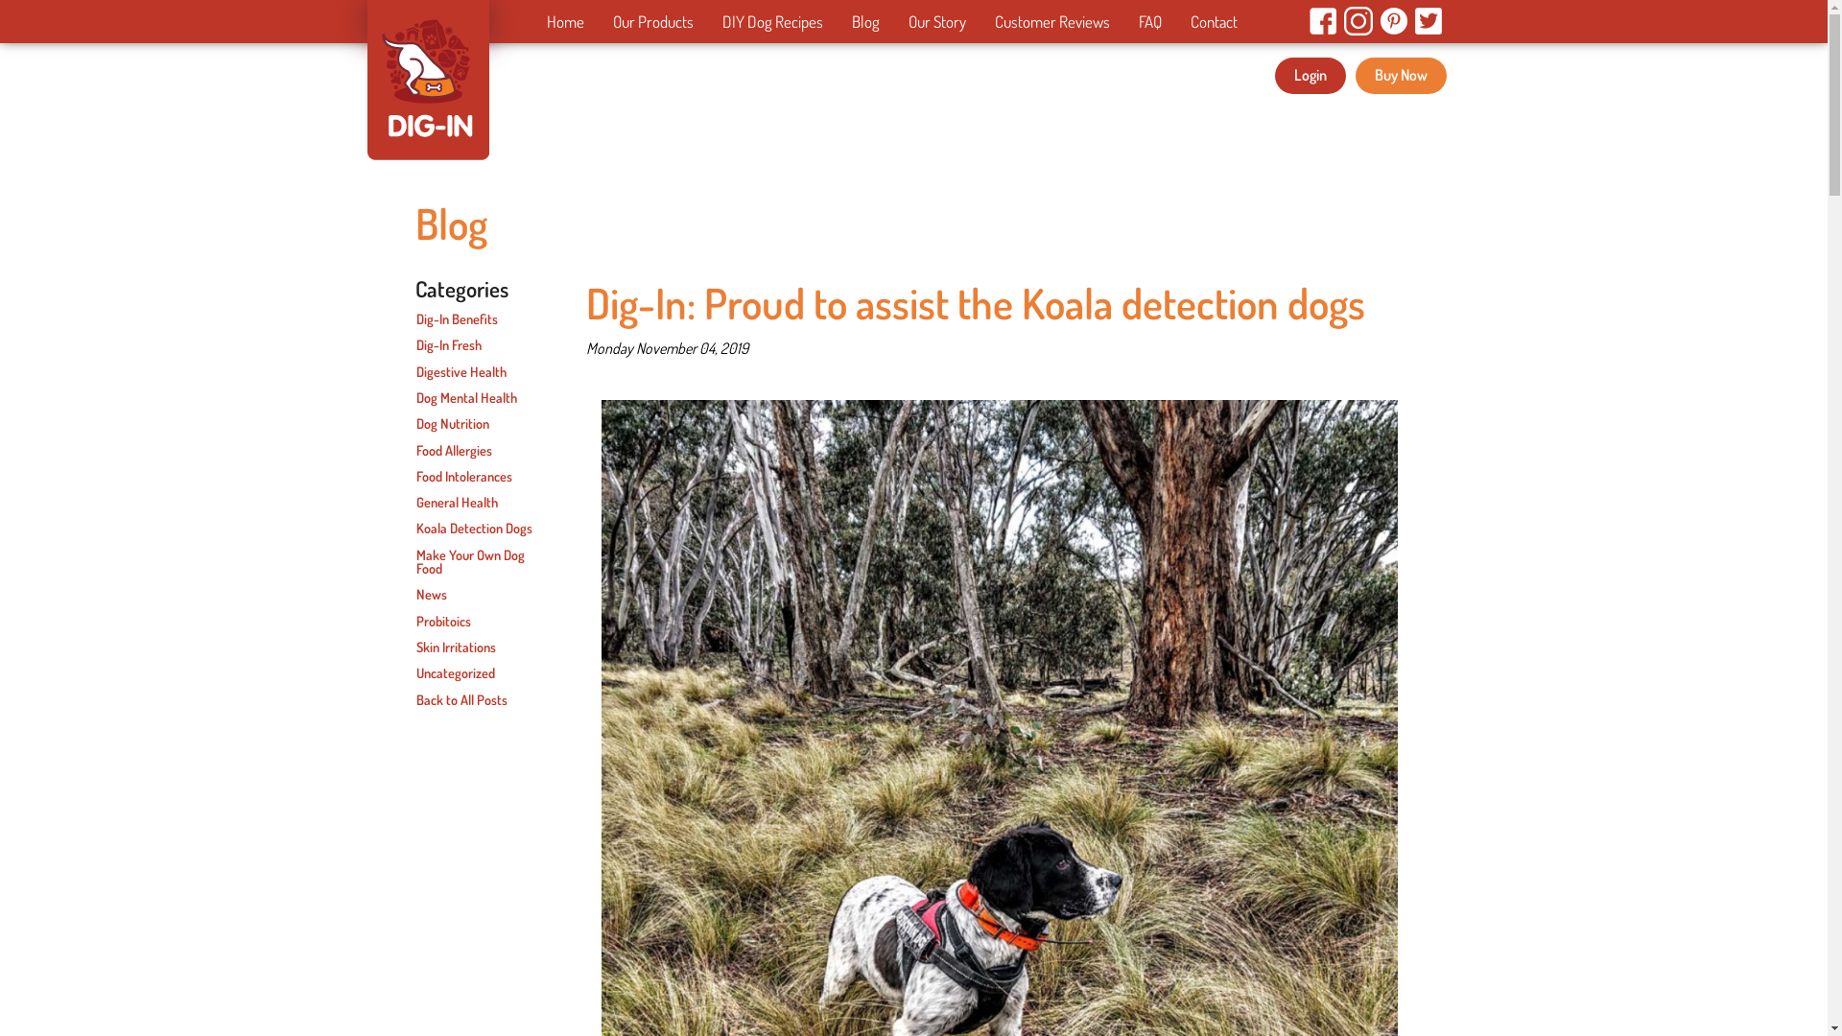  I want to click on Uncategorized, so click(482, 673).